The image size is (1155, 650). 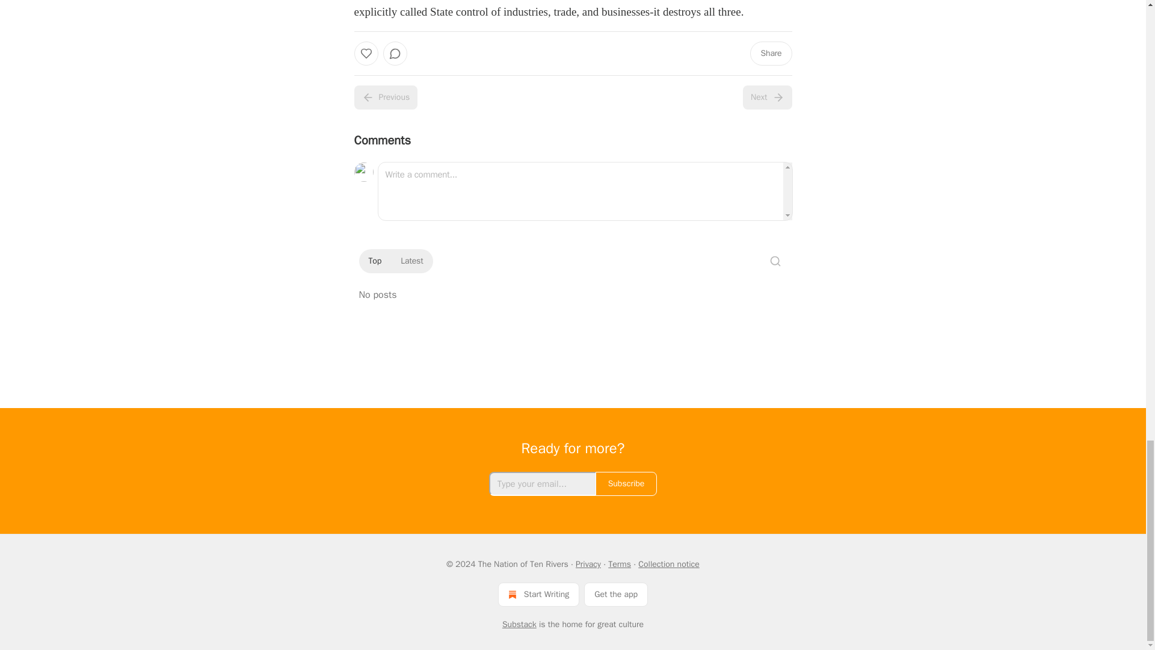 I want to click on Share, so click(x=770, y=54).